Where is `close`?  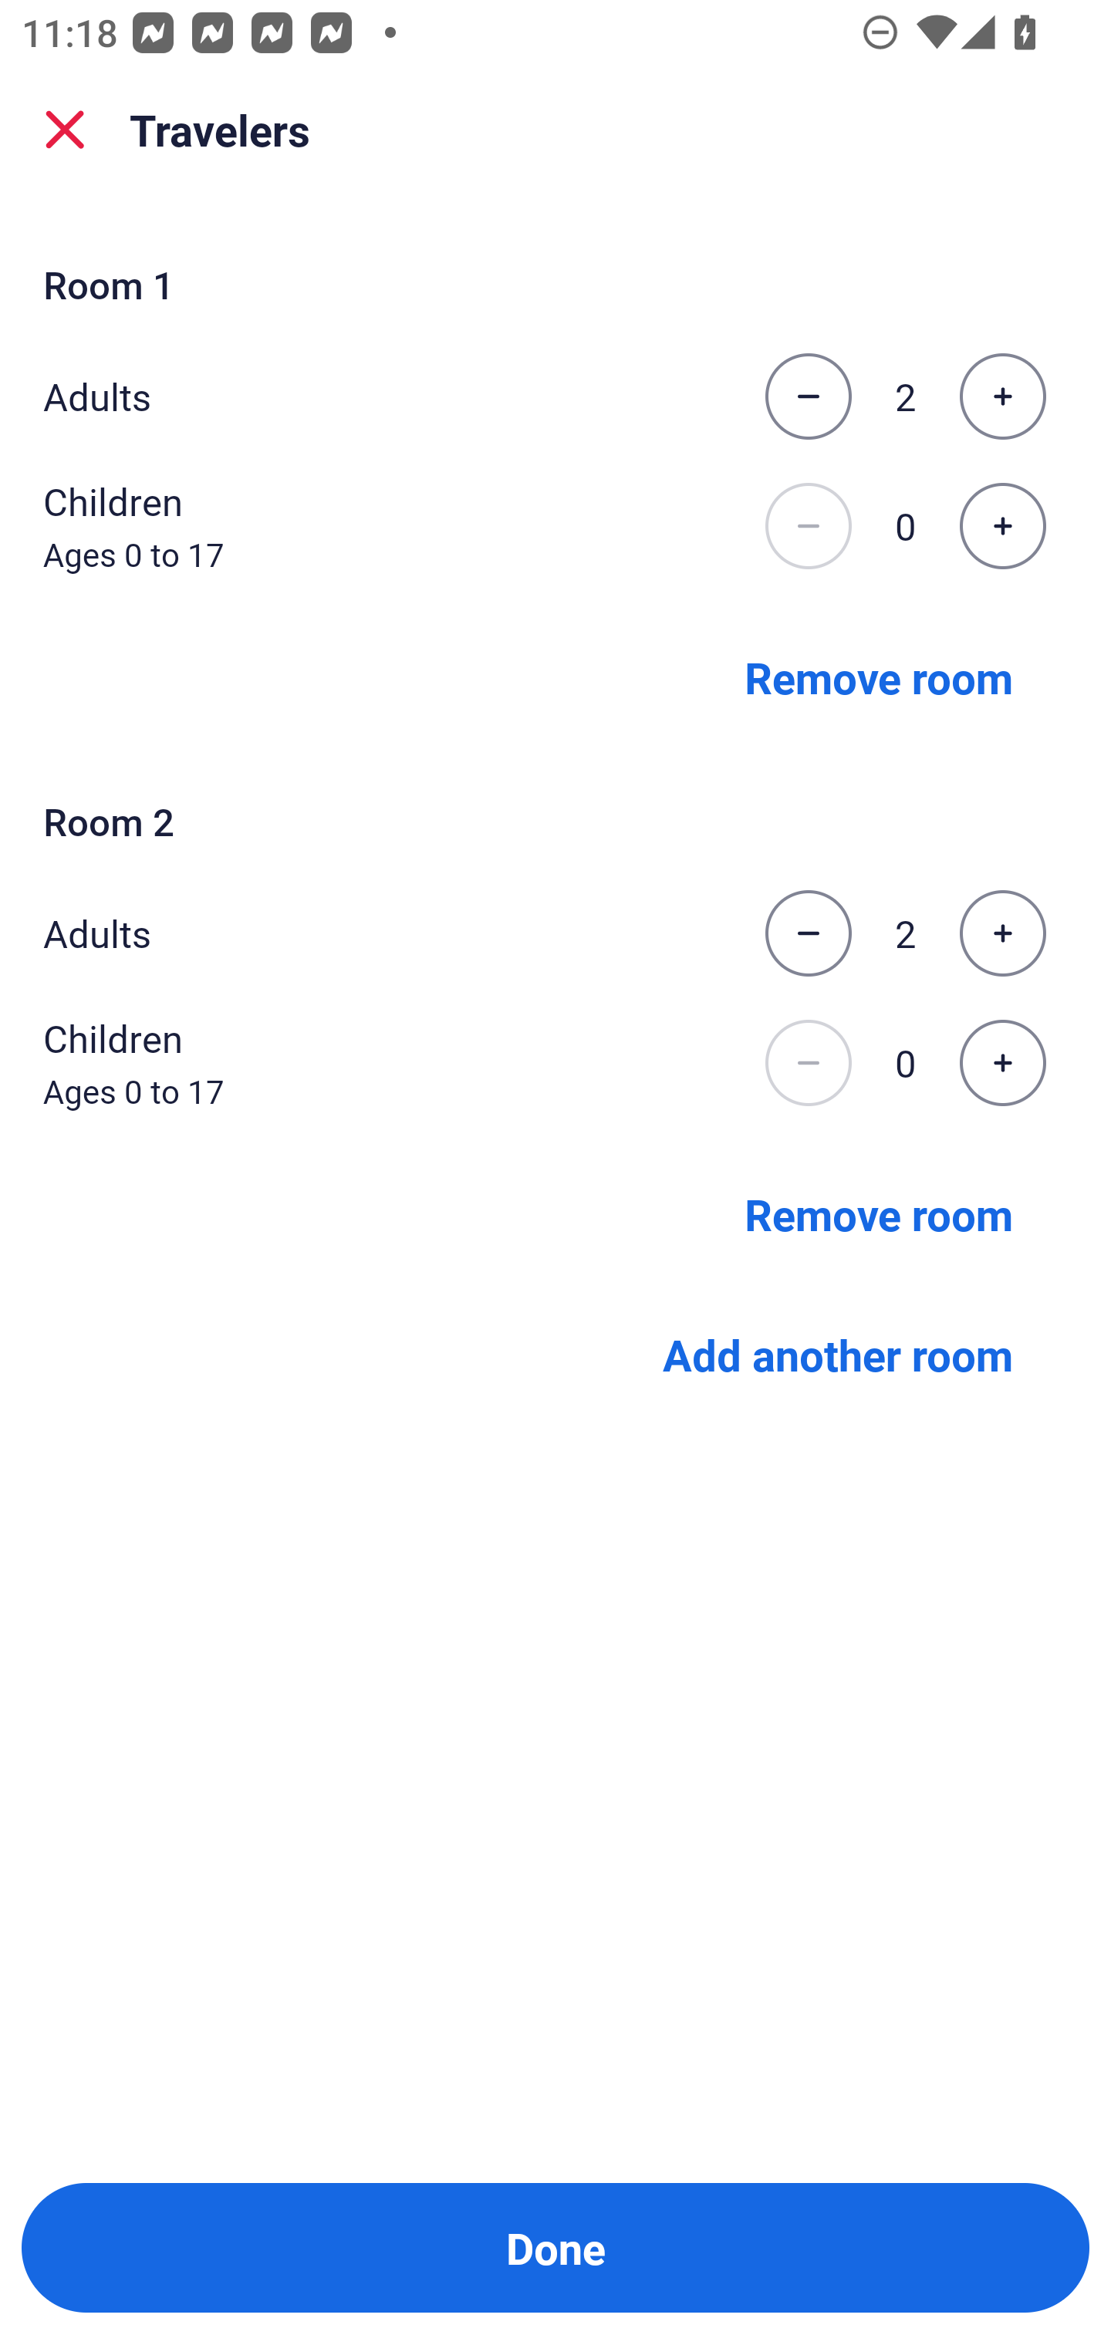 close is located at coordinates (65, 130).